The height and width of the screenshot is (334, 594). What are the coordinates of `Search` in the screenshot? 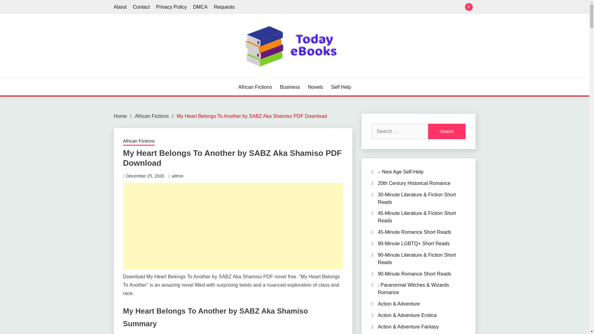 It's located at (447, 131).